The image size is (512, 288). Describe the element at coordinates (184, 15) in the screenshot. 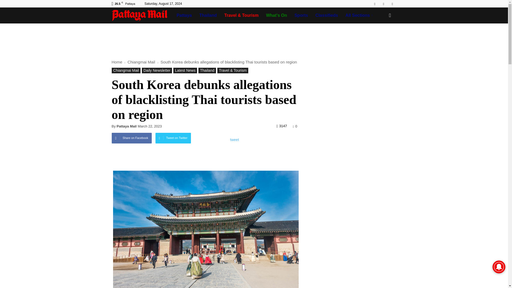

I see `Pattaya` at that location.